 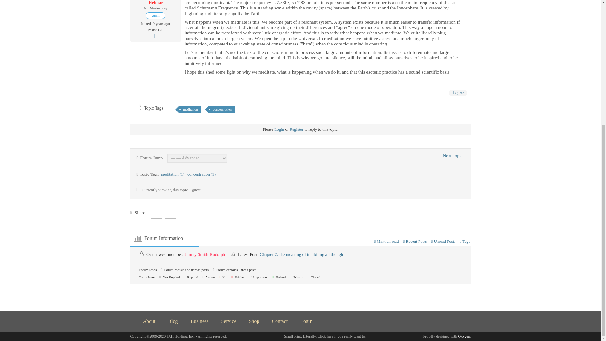 I want to click on Jimmy Smith-Rudolph, so click(x=205, y=254).